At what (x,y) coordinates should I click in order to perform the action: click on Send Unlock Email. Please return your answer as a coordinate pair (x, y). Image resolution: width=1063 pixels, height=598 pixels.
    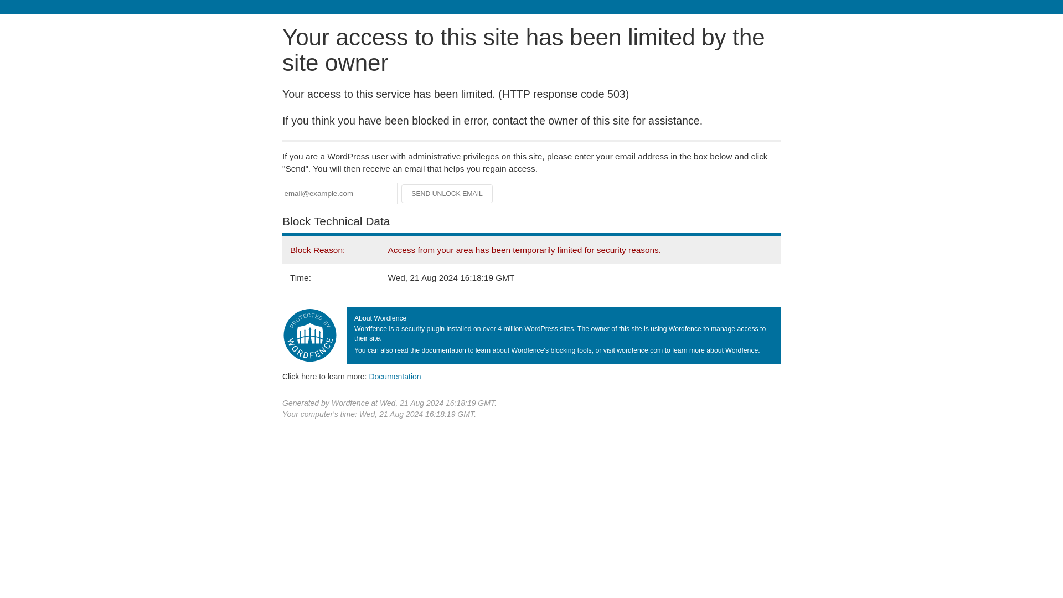
    Looking at the image, I should click on (447, 194).